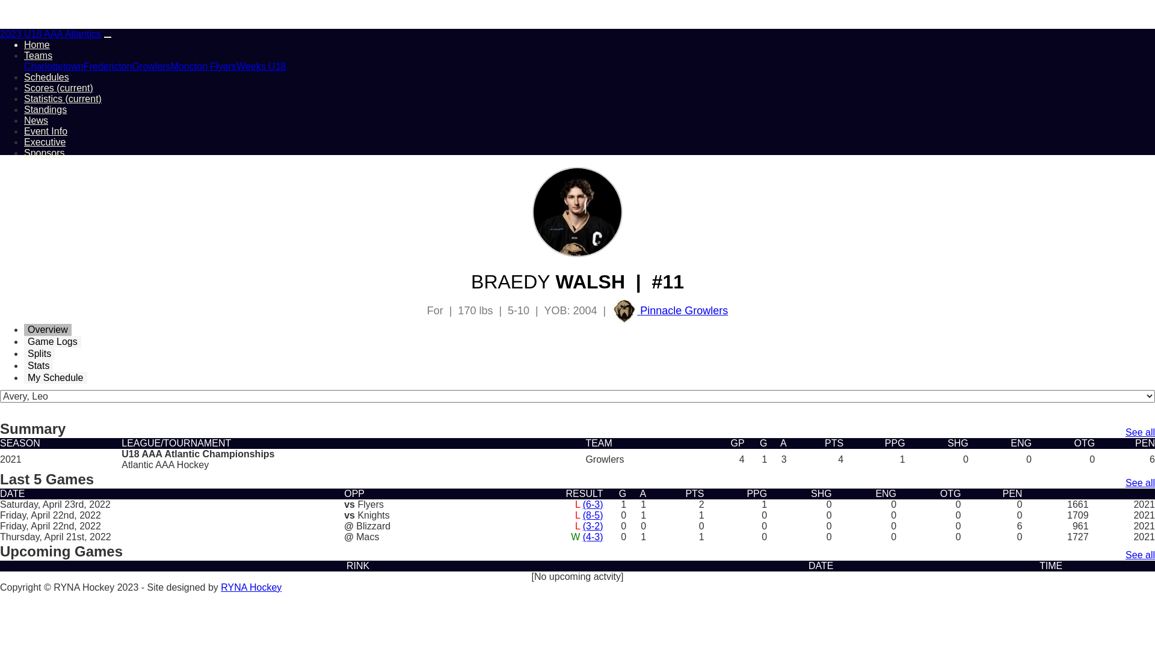 This screenshot has height=649, width=1155. Describe the element at coordinates (593, 537) in the screenshot. I see `(4-3)` at that location.